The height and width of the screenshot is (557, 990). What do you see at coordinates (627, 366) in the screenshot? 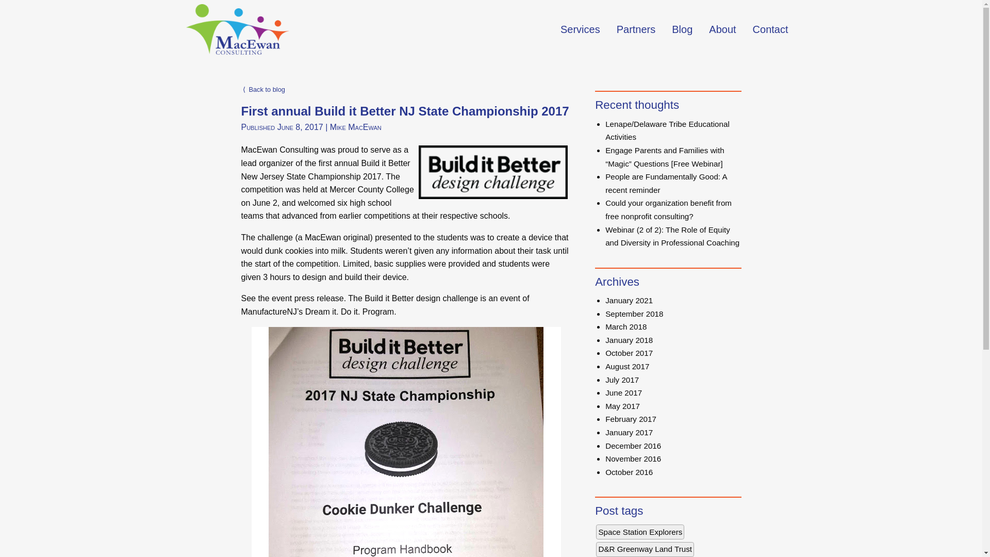
I see `August 2017` at bounding box center [627, 366].